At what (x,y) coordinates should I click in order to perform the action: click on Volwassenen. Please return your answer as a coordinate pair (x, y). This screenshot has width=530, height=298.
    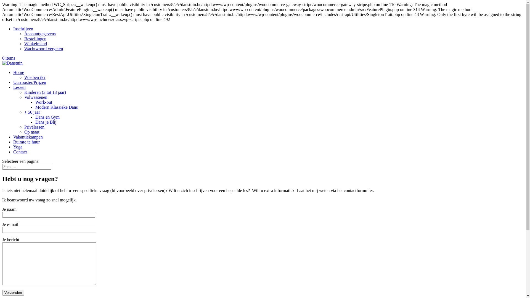
    Looking at the image, I should click on (36, 97).